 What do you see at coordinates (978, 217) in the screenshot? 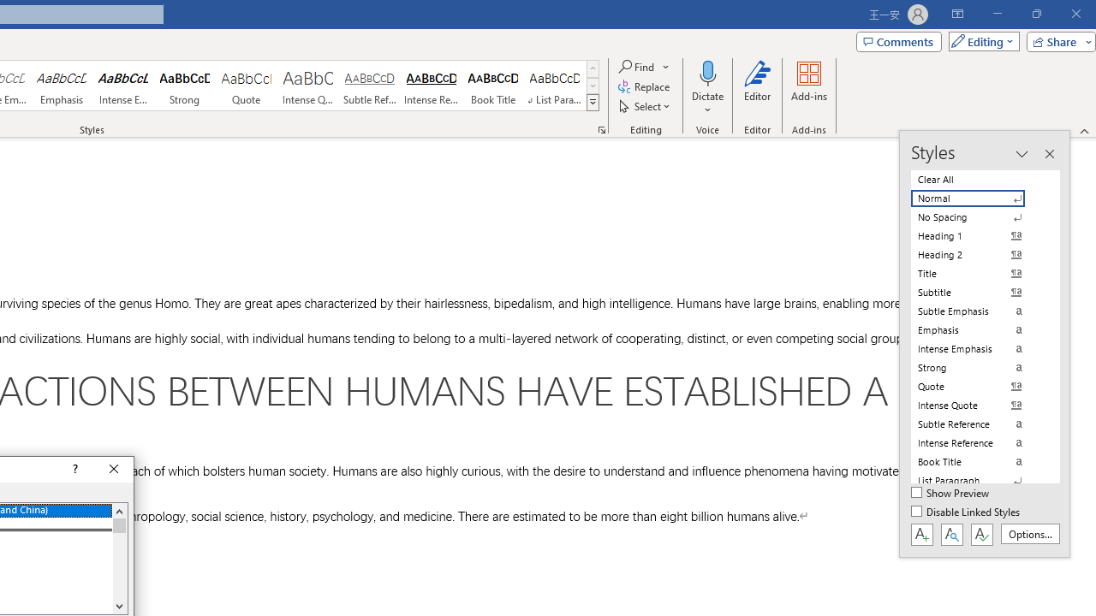
I see `No Spacing` at bounding box center [978, 217].